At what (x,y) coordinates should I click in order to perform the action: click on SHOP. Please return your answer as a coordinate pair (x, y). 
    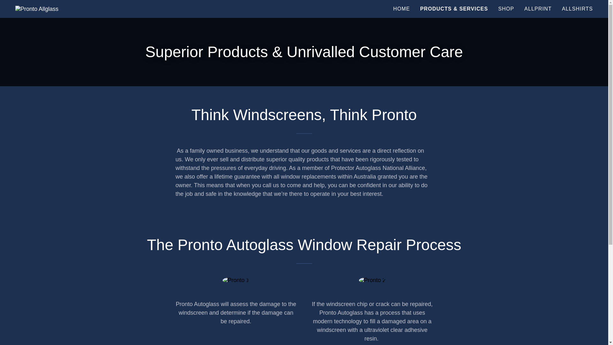
    Looking at the image, I should click on (506, 9).